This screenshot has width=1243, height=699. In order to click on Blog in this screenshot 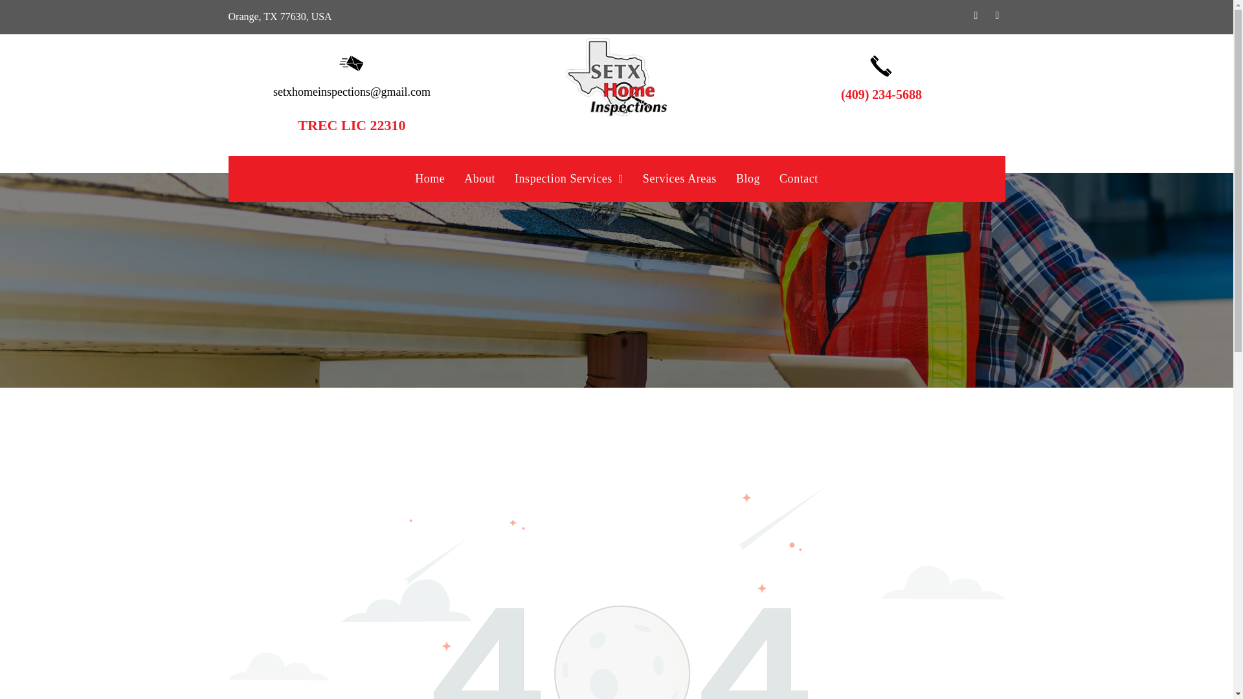, I will do `click(747, 179)`.